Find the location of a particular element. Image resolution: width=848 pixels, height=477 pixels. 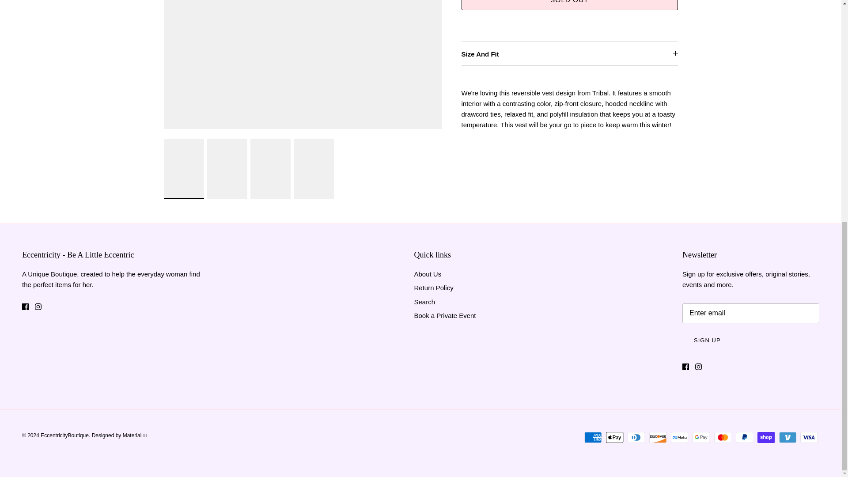

Instagram is located at coordinates (38, 307).